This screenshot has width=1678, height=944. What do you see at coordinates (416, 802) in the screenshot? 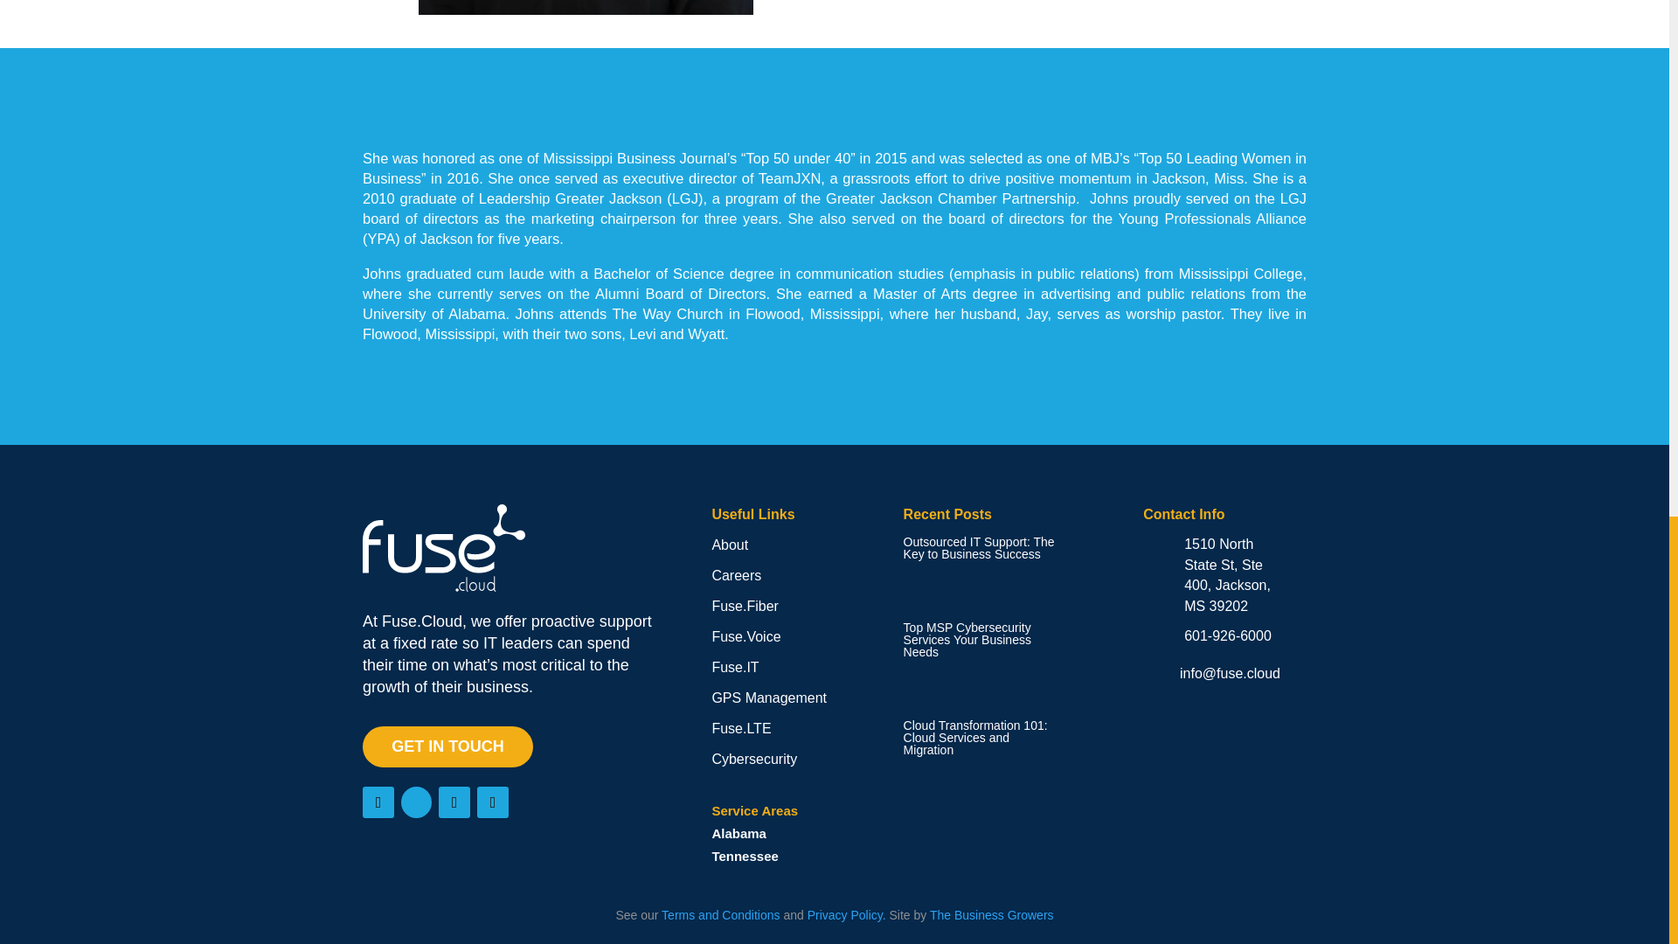
I see `Follow on X` at bounding box center [416, 802].